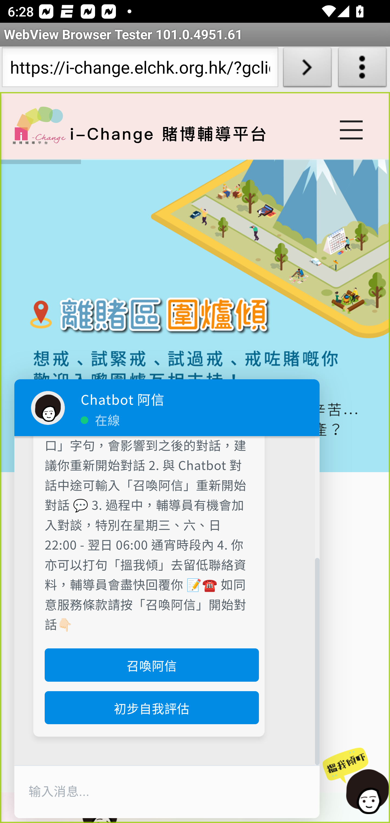 The width and height of the screenshot is (390, 823). What do you see at coordinates (362, 69) in the screenshot?
I see `About WebView` at bounding box center [362, 69].